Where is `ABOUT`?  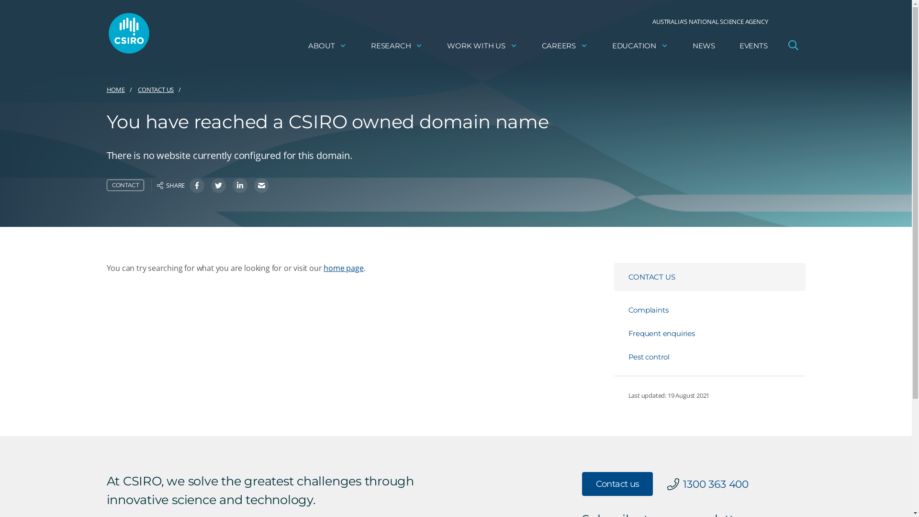
ABOUT is located at coordinates (327, 46).